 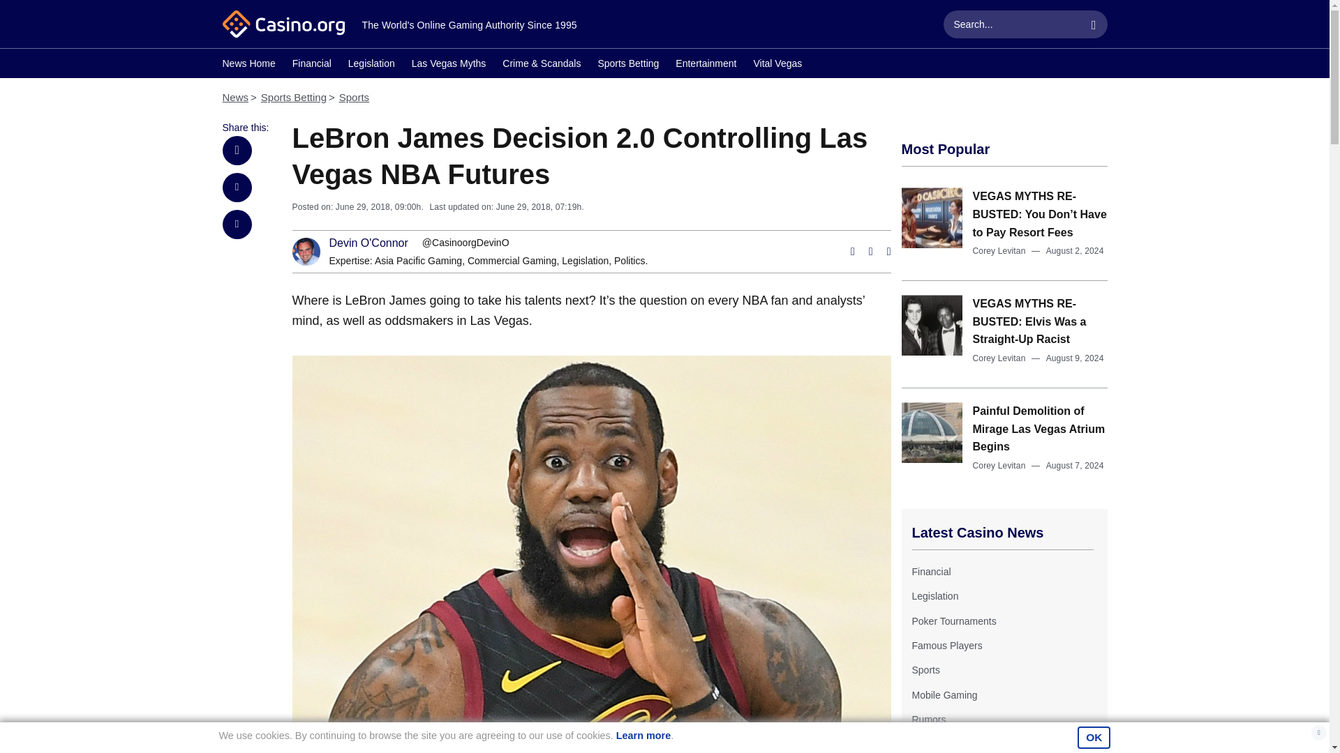 I want to click on Poker Tournaments, so click(x=953, y=621).